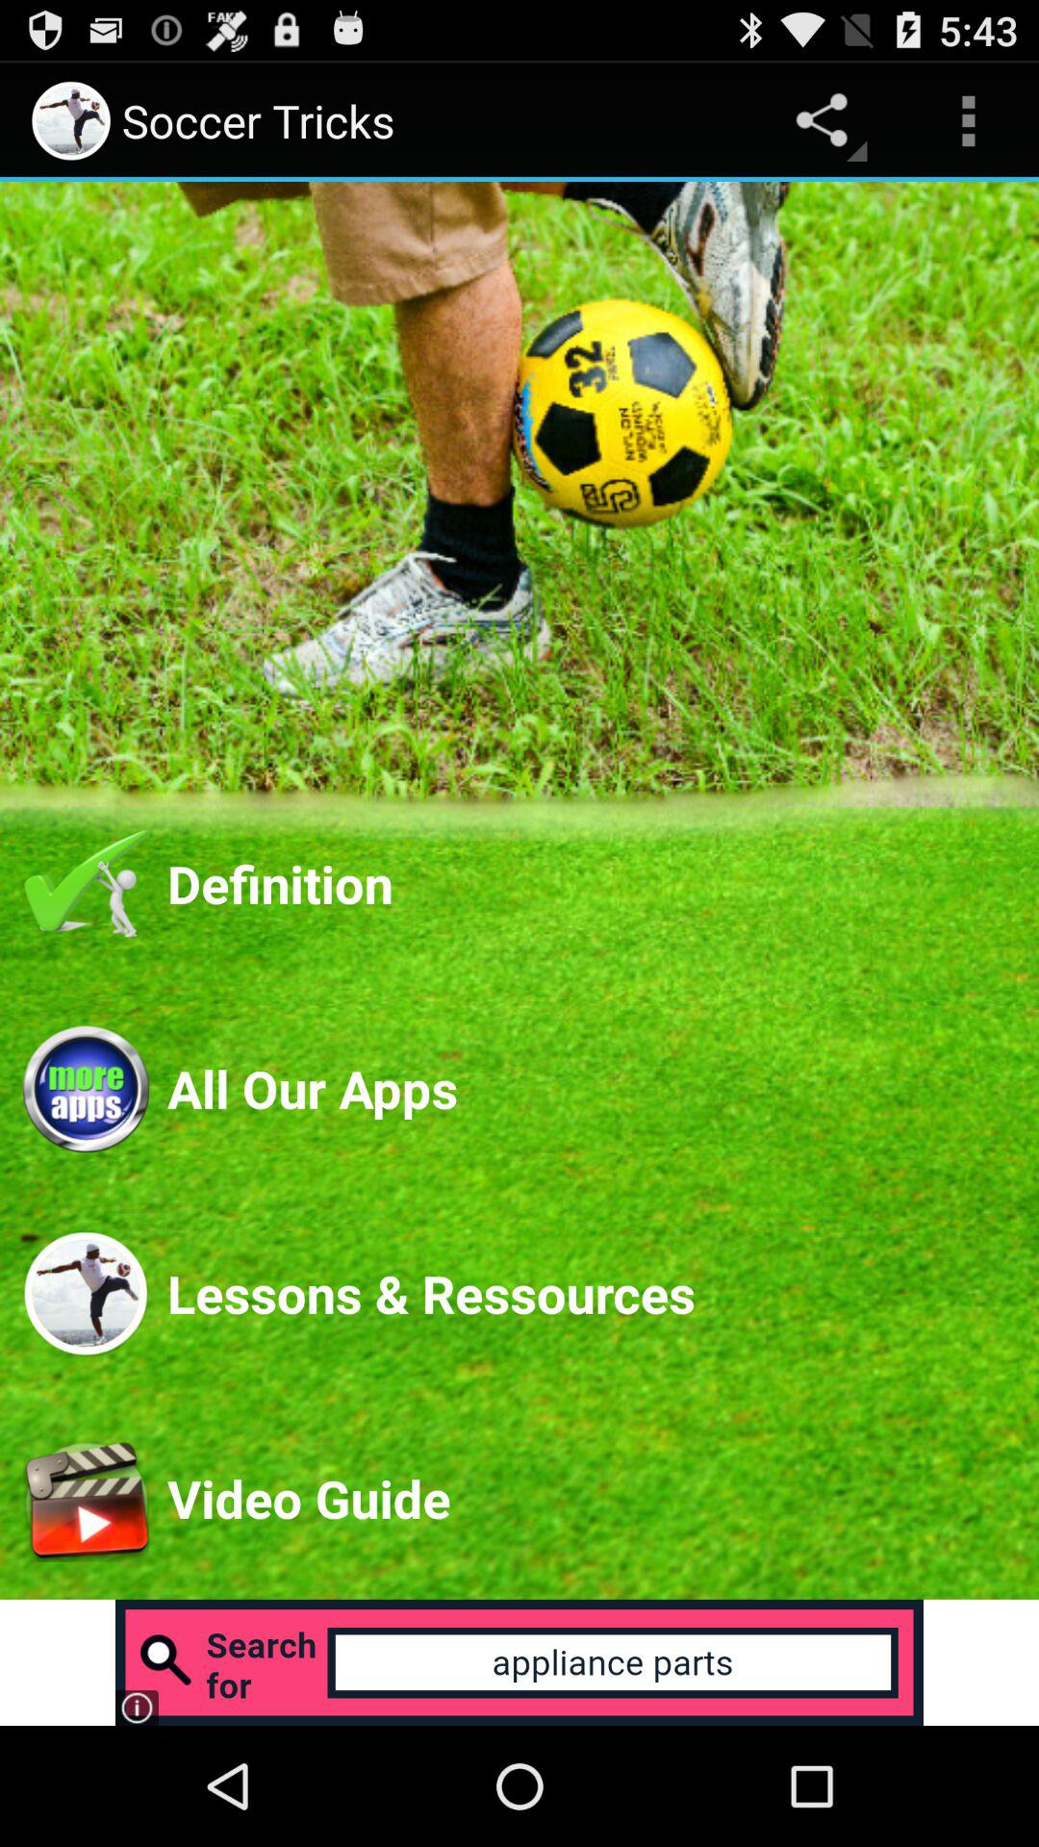  Describe the element at coordinates (592, 883) in the screenshot. I see `jump to definition icon` at that location.